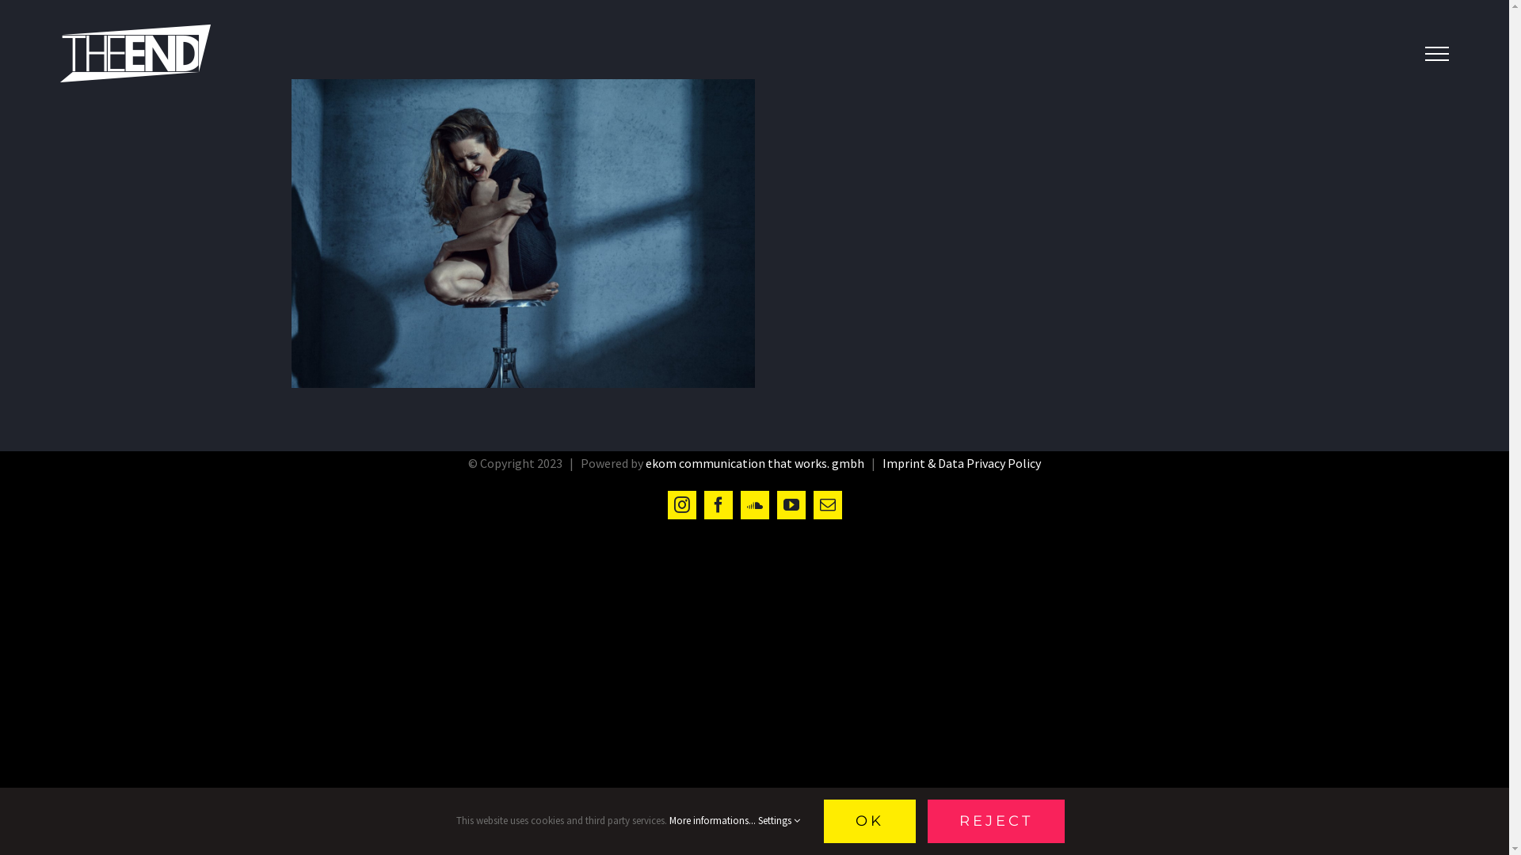 The image size is (1521, 855). Describe the element at coordinates (755, 463) in the screenshot. I see `ekom communication that works. gmbh` at that location.